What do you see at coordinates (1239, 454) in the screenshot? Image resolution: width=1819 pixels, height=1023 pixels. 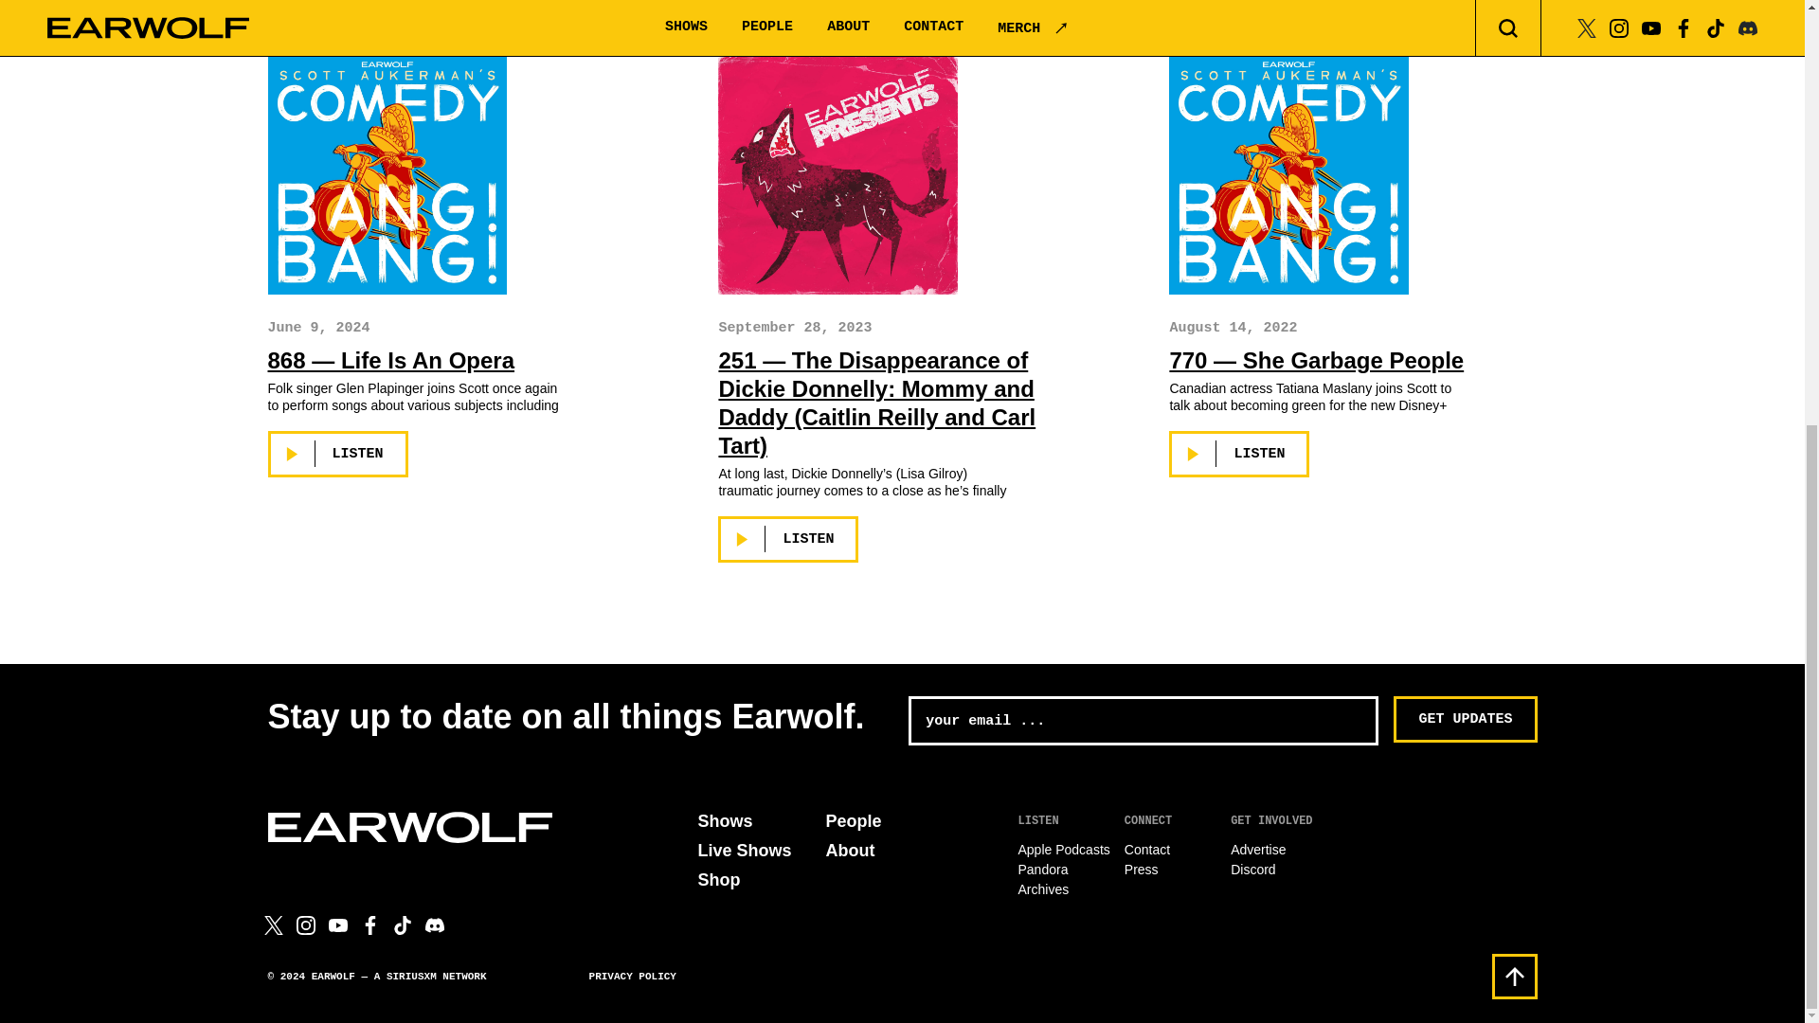 I see `LISTEN` at bounding box center [1239, 454].